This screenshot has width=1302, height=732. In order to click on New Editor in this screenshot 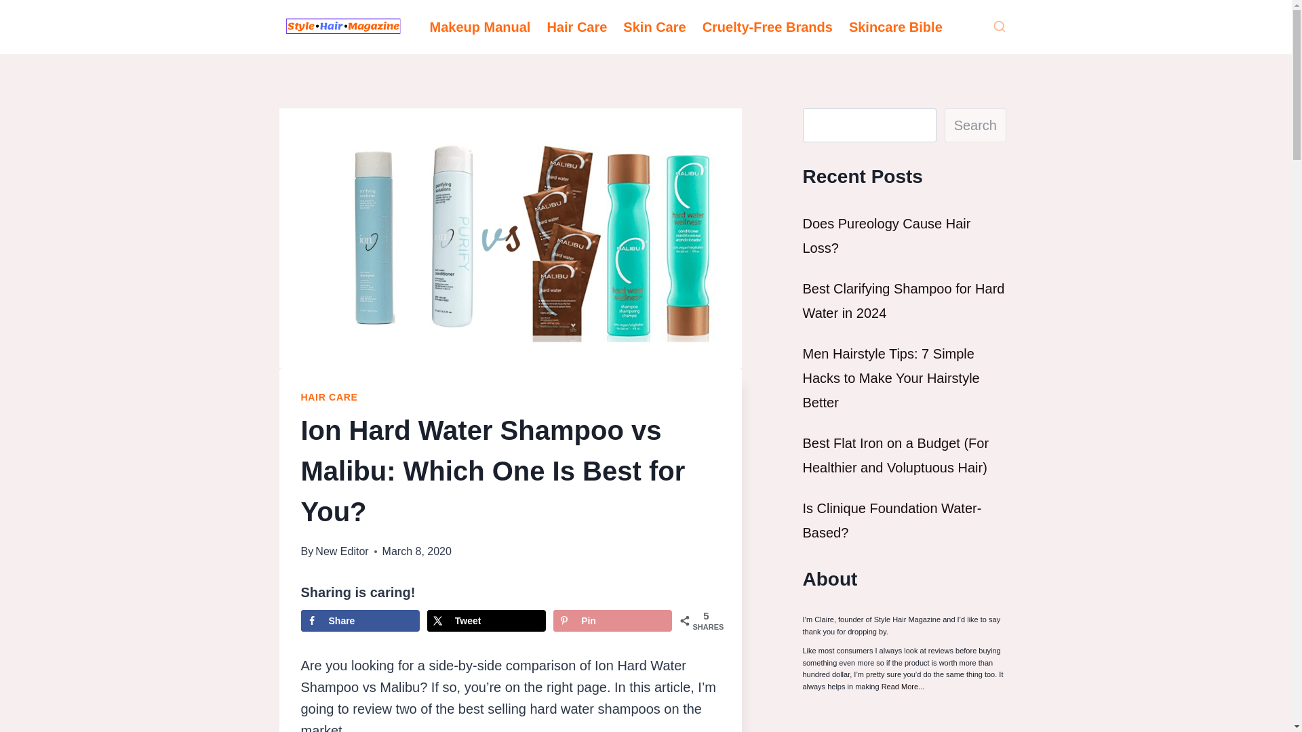, I will do `click(342, 550)`.